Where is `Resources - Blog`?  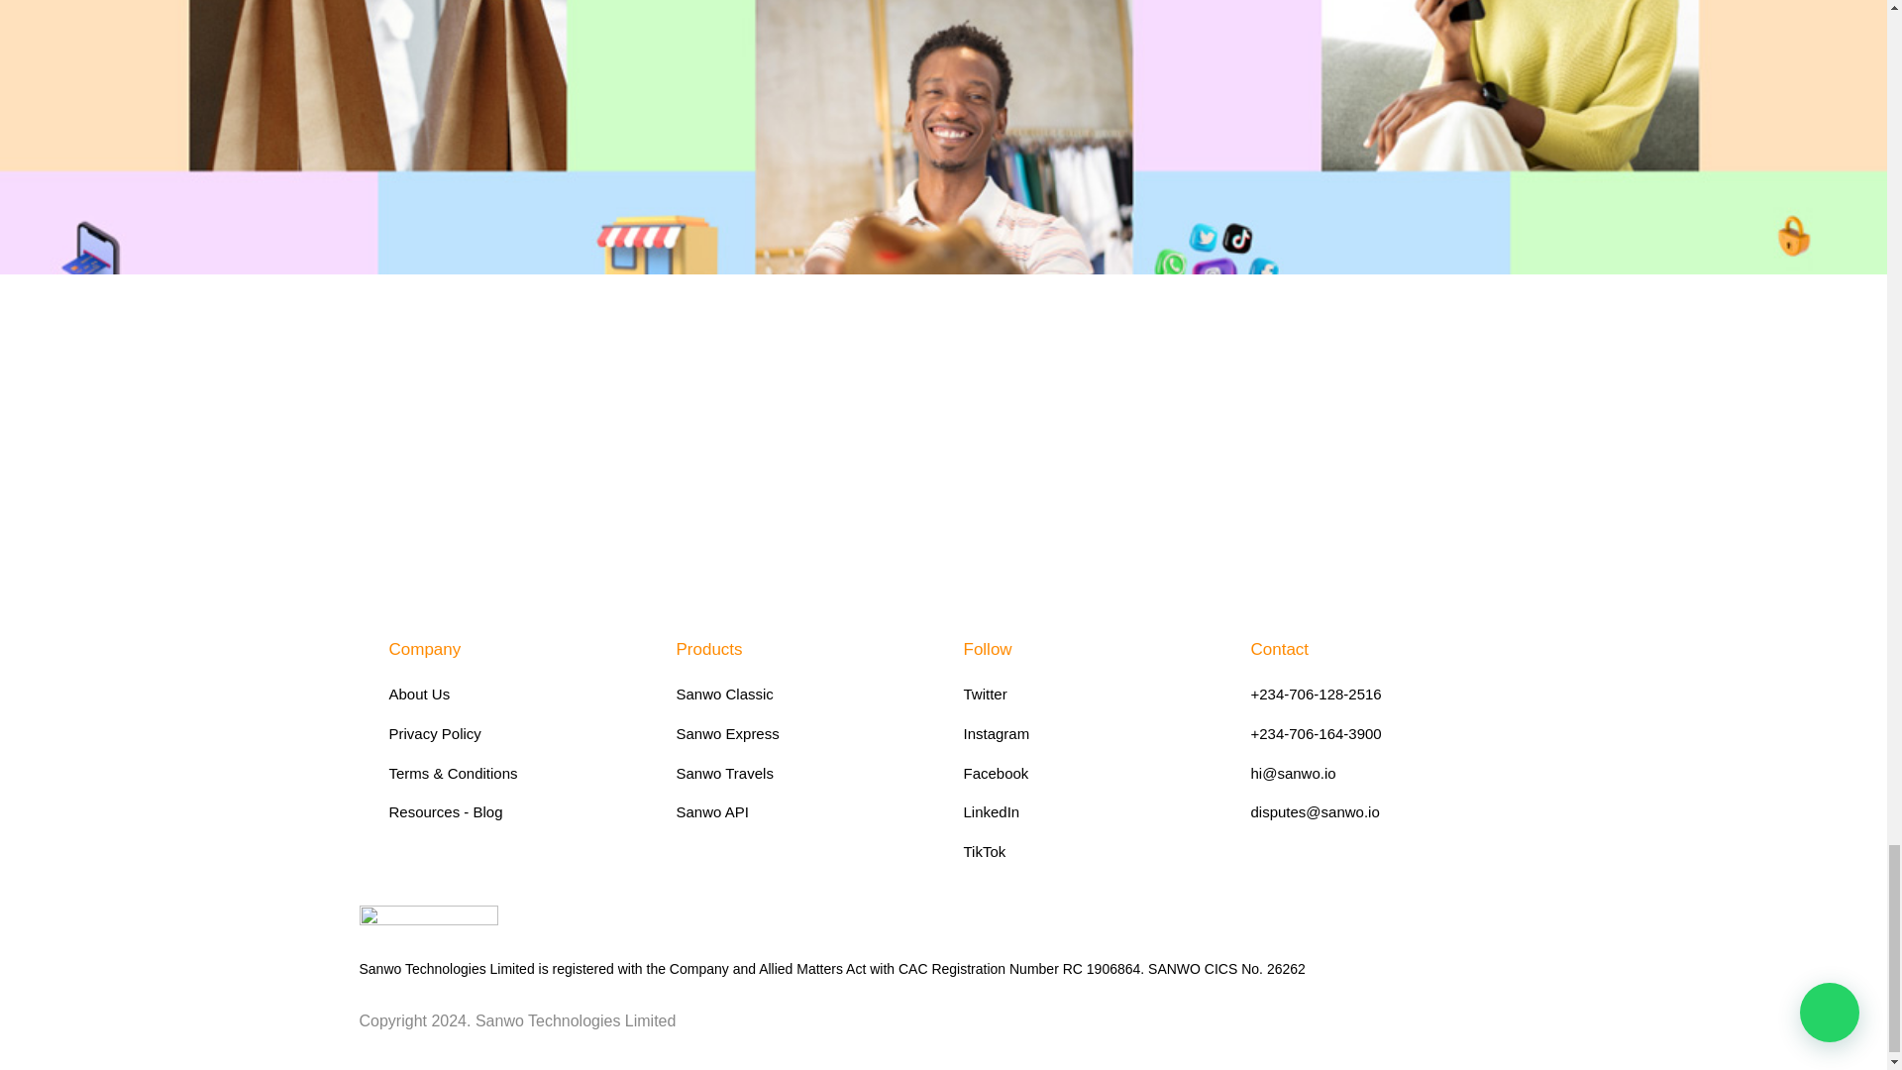 Resources - Blog is located at coordinates (511, 811).